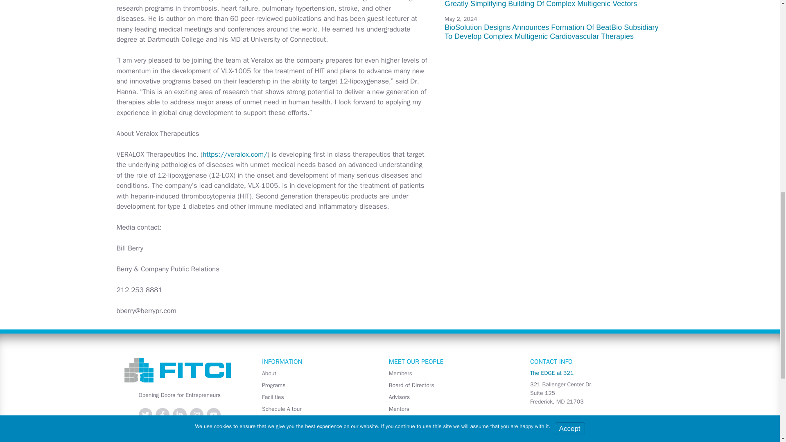 This screenshot has width=786, height=442. I want to click on gximage2, so click(137, 435).